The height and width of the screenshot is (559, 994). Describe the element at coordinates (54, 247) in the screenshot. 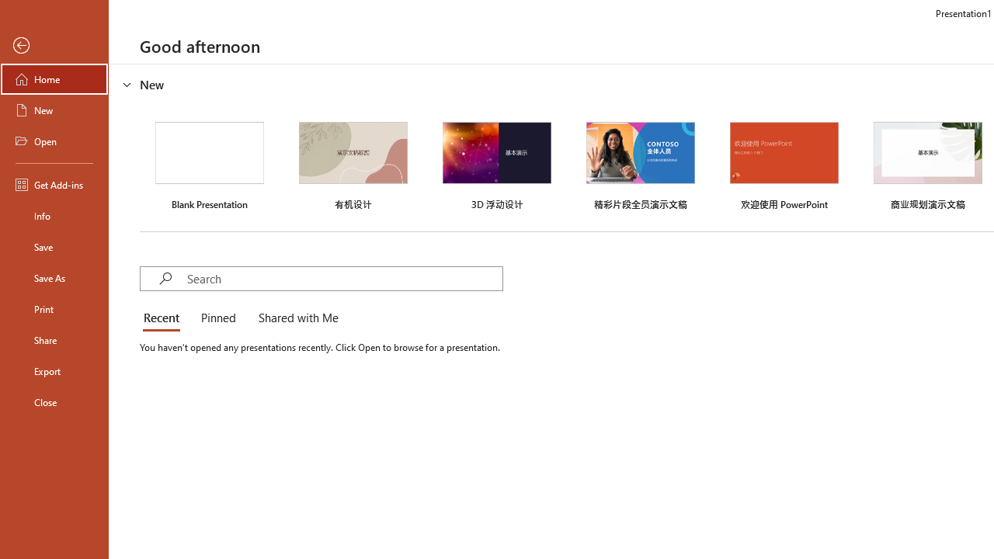

I see `Save` at that location.